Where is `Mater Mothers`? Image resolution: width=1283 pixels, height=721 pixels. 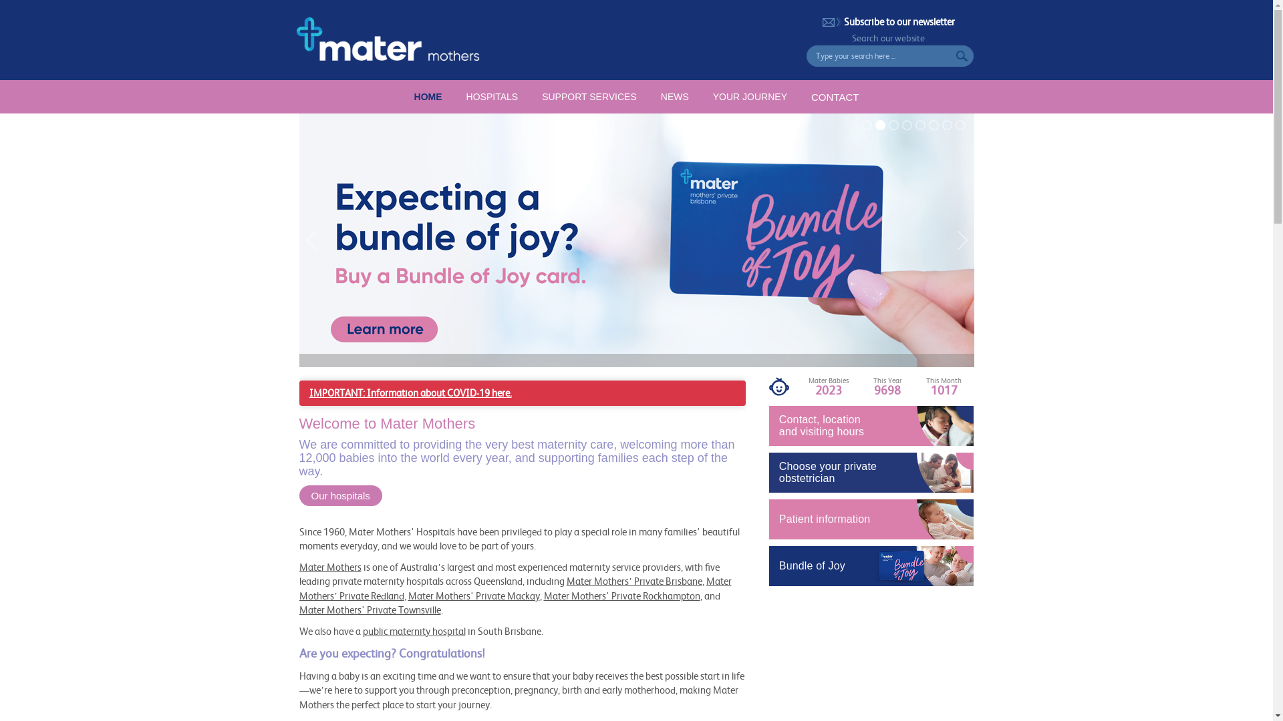 Mater Mothers is located at coordinates (330, 567).